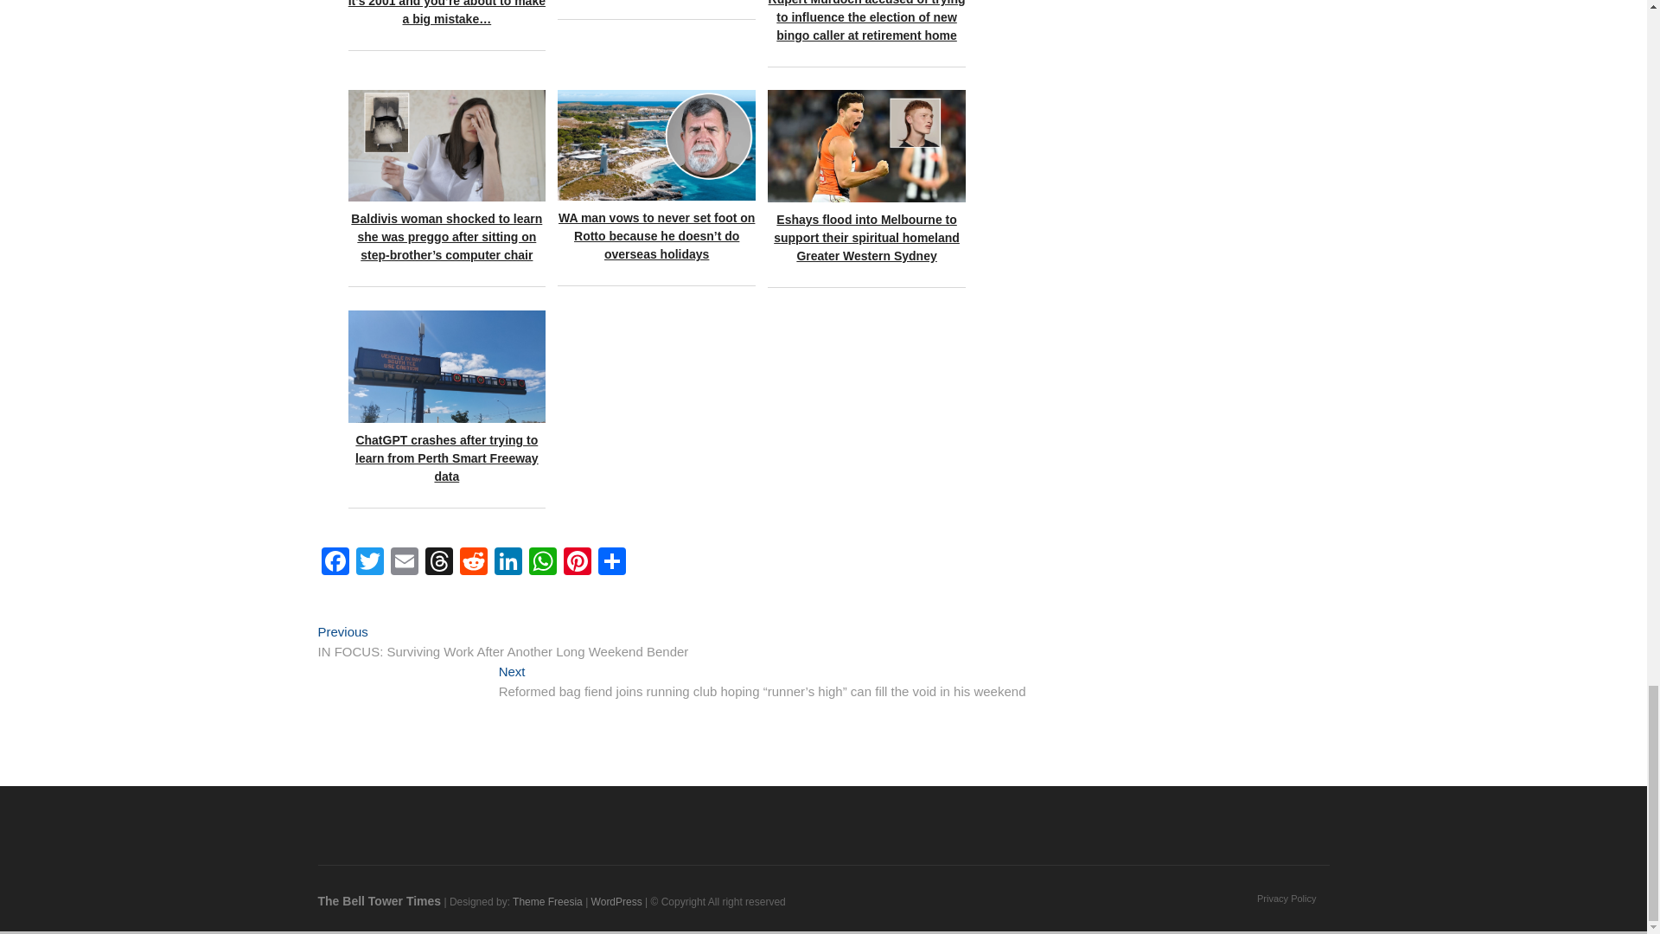 The width and height of the screenshot is (1660, 934). I want to click on Facebook, so click(335, 562).